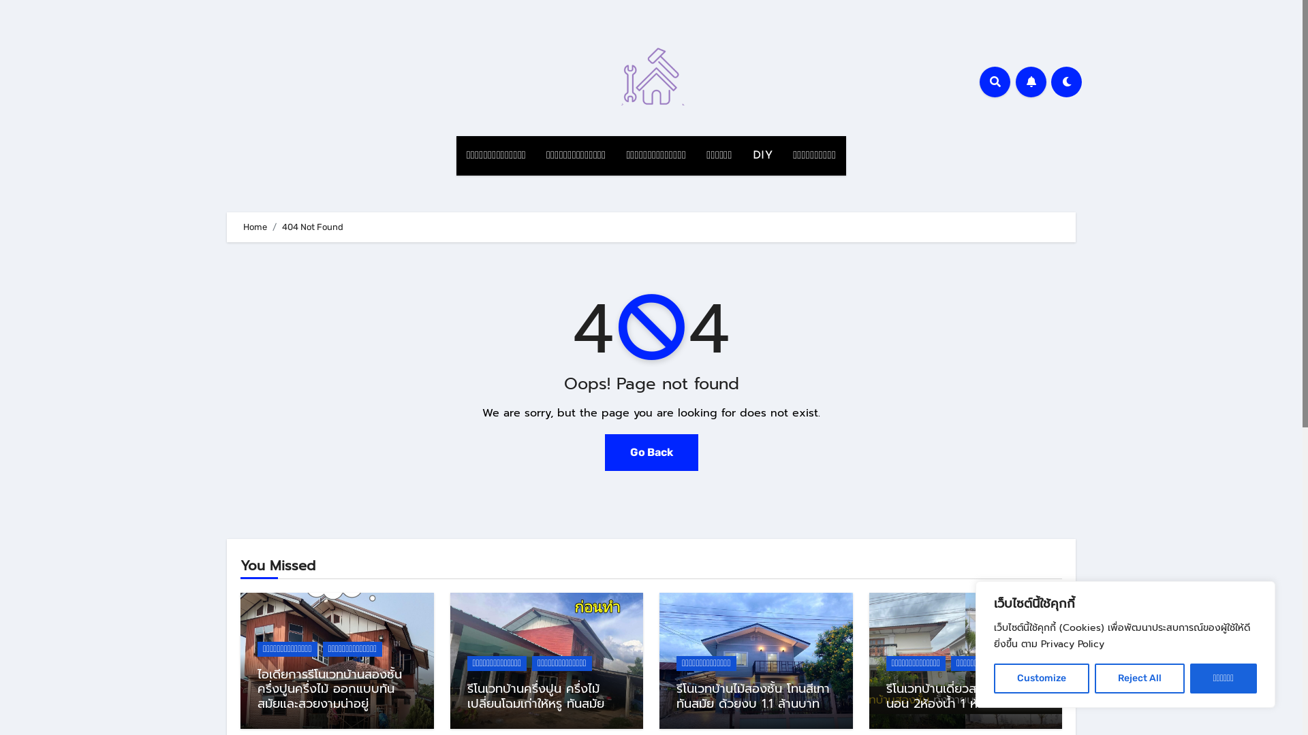 The image size is (1308, 735). Describe the element at coordinates (763, 156) in the screenshot. I see `DIY` at that location.